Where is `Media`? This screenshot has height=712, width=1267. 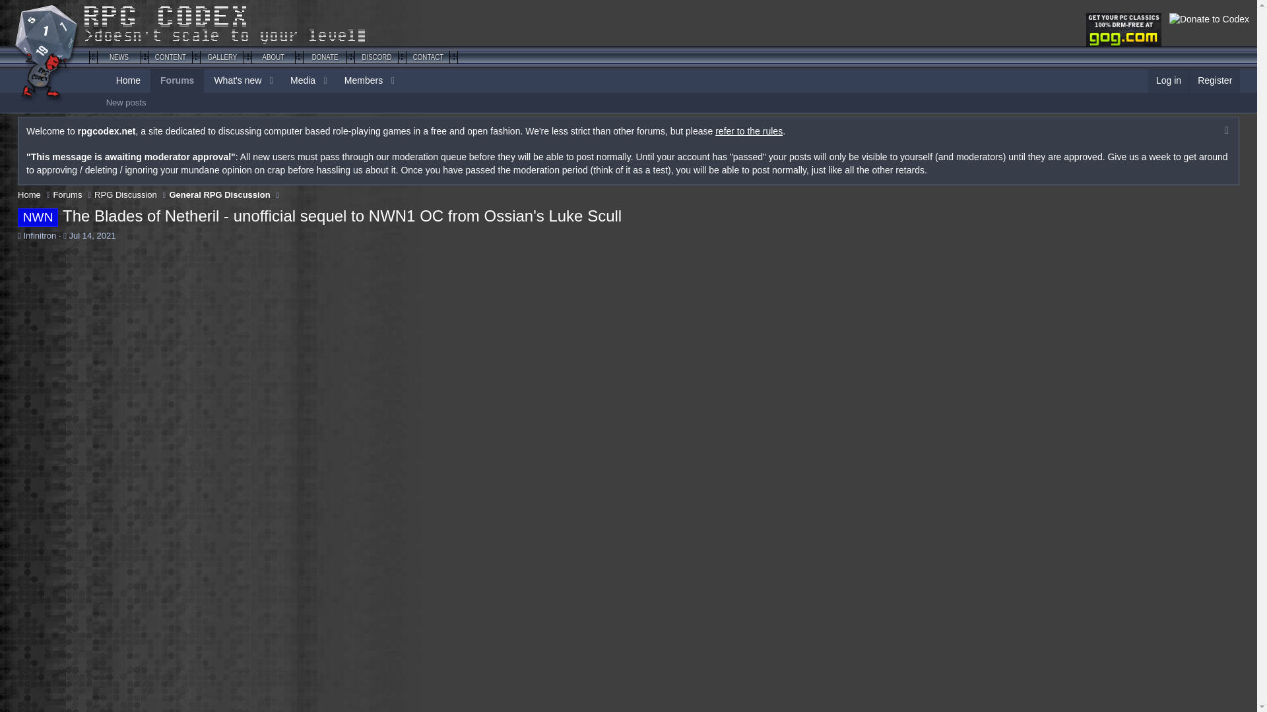
Media is located at coordinates (233, 80).